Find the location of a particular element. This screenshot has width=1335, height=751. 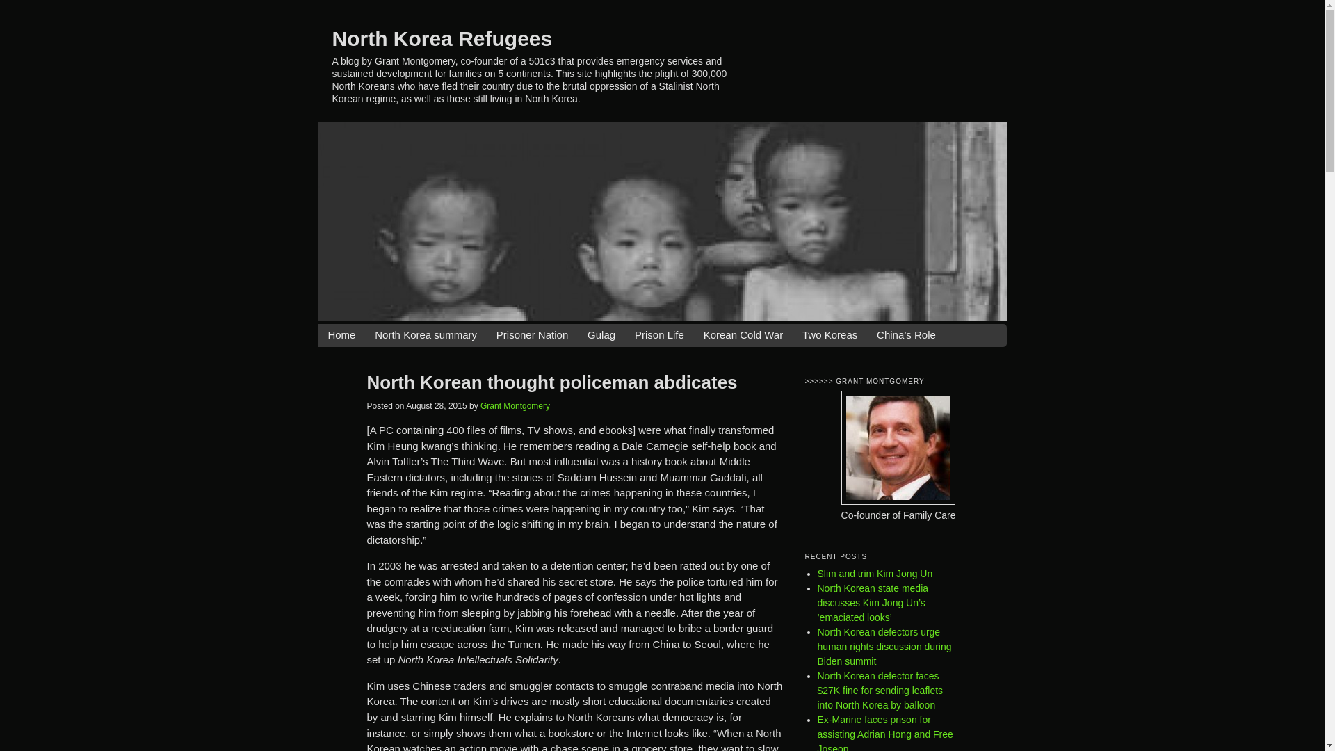

North Korea summary is located at coordinates (426, 335).